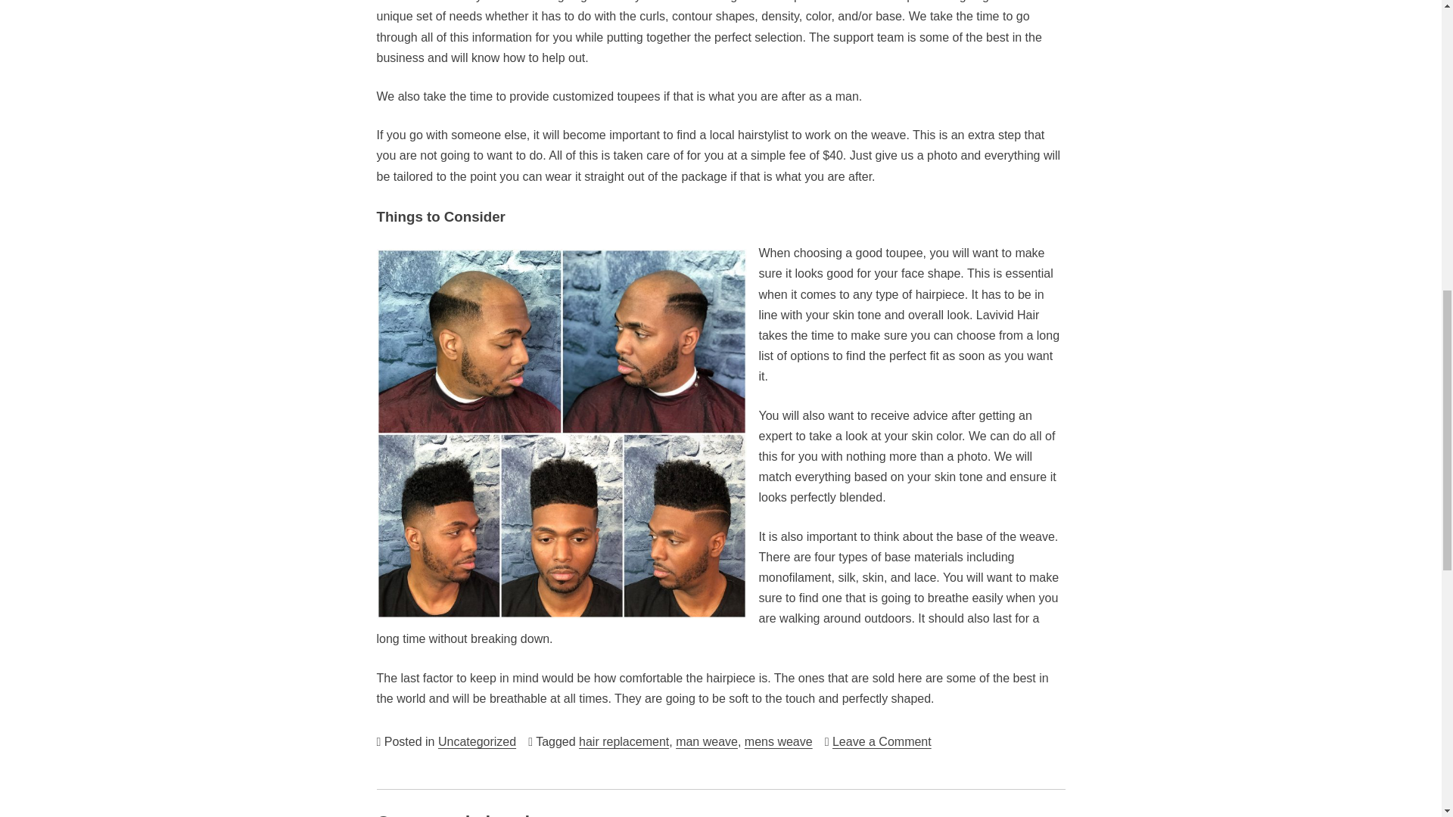 The width and height of the screenshot is (1453, 817). Describe the element at coordinates (882, 741) in the screenshot. I see `Uncategorized` at that location.